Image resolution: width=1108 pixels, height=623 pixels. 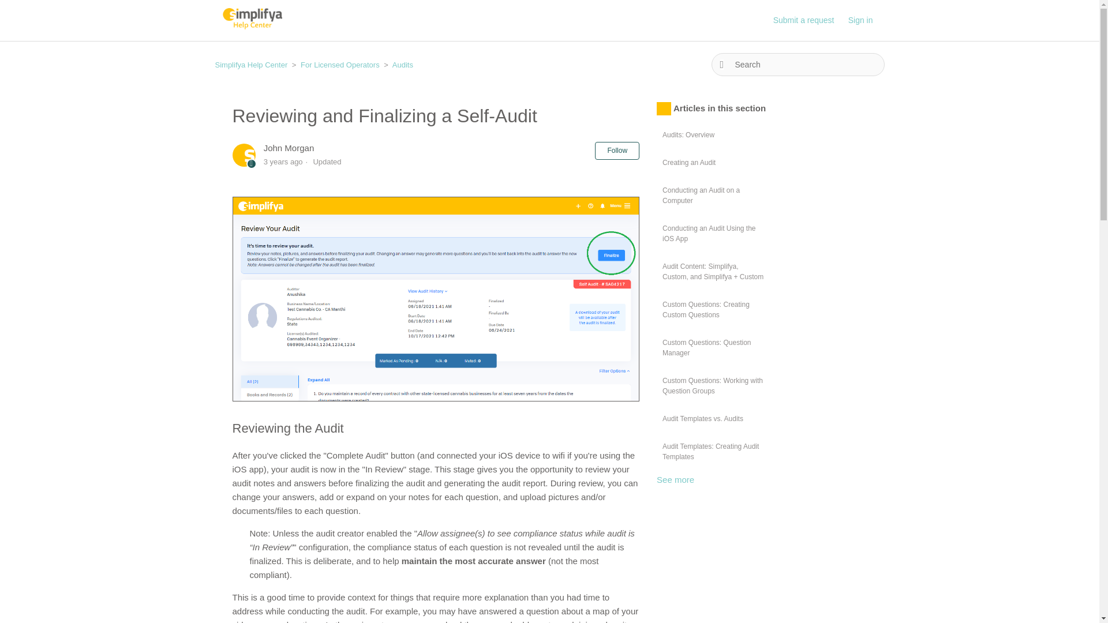 I want to click on See more, so click(x=675, y=479).